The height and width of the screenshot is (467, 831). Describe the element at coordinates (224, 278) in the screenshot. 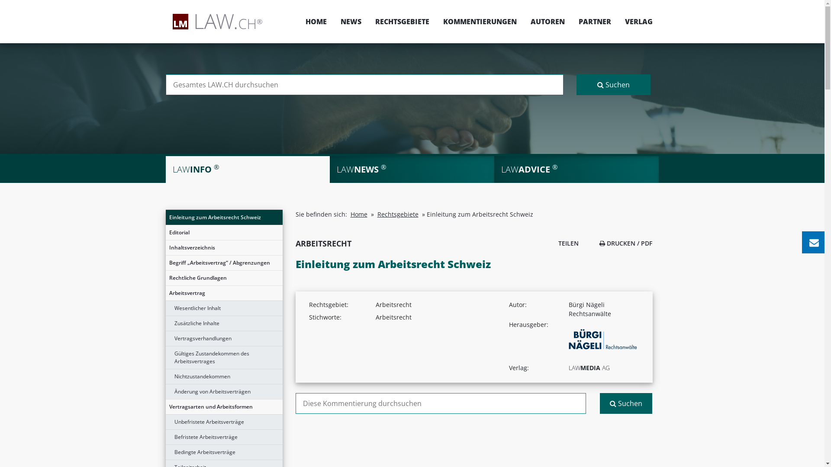

I see `Rechtliche Grundlagen` at that location.